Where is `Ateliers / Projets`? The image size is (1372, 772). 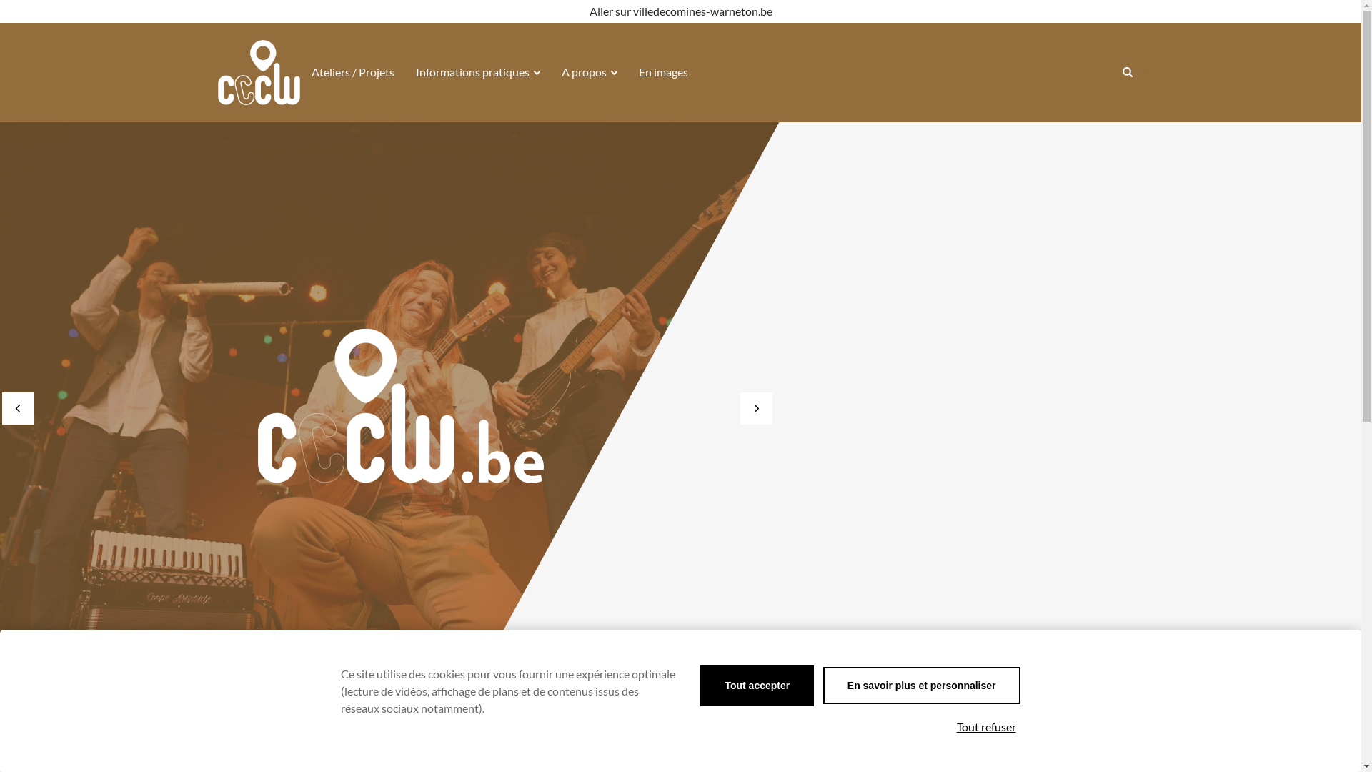
Ateliers / Projets is located at coordinates (353, 72).